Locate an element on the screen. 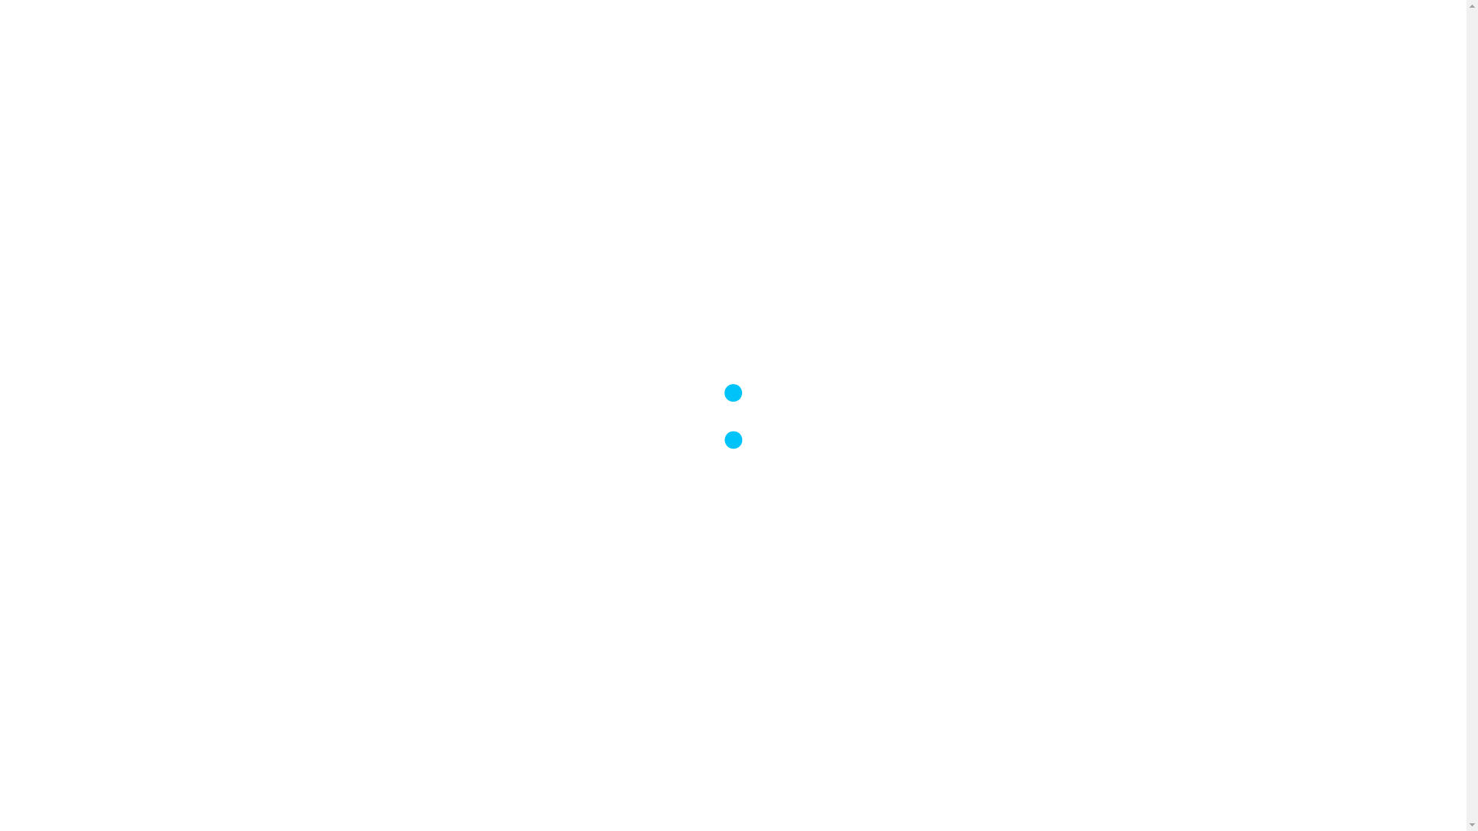 The image size is (1478, 831). Impressum is located at coordinates (513, 26).